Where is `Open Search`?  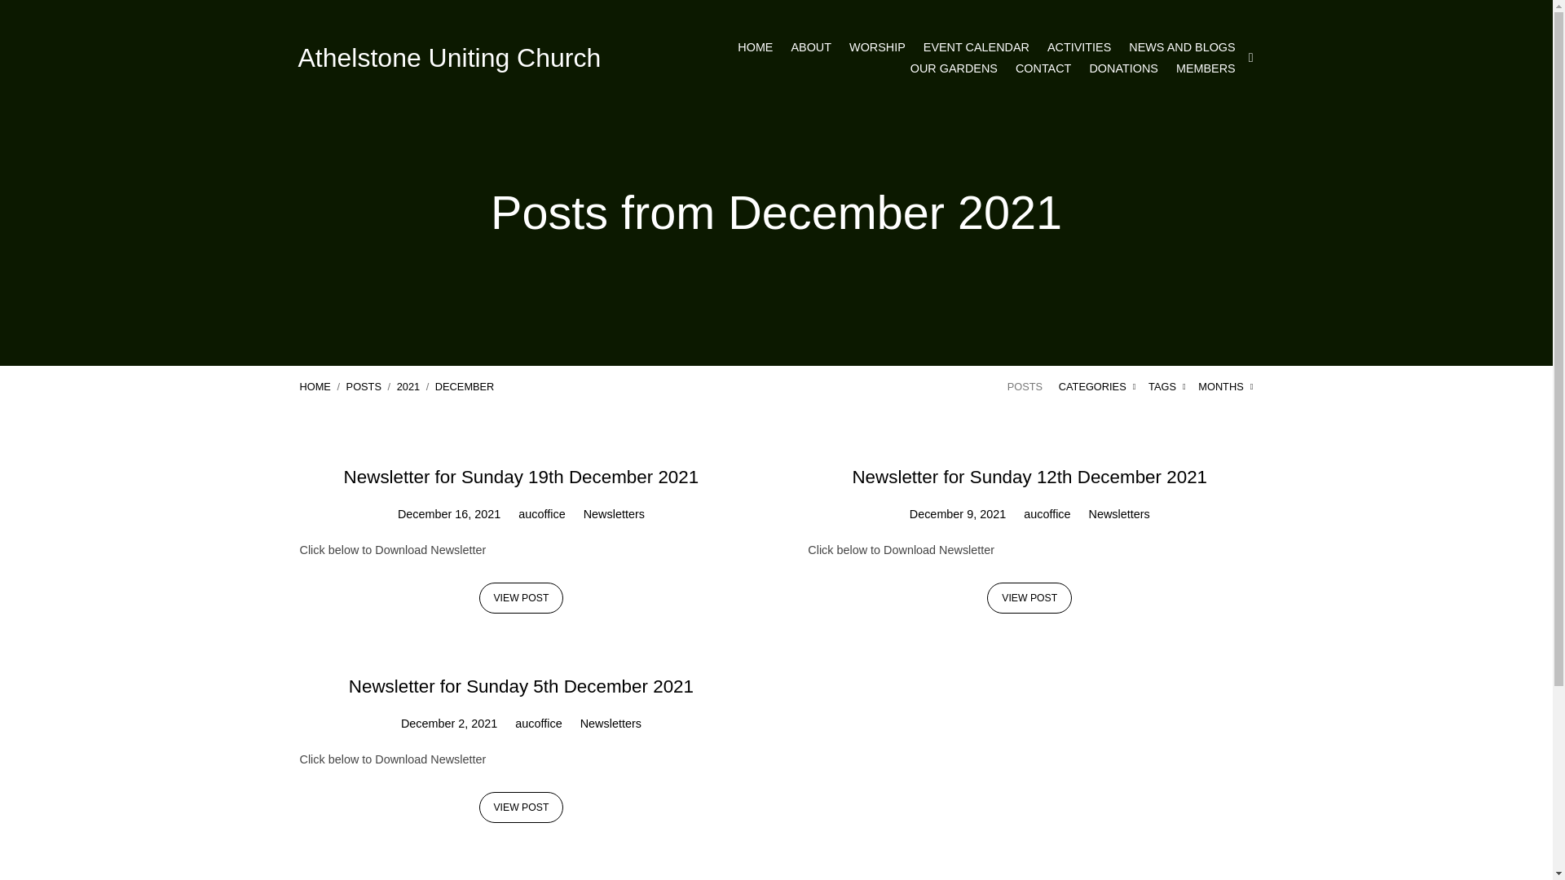 Open Search is located at coordinates (1251, 58).